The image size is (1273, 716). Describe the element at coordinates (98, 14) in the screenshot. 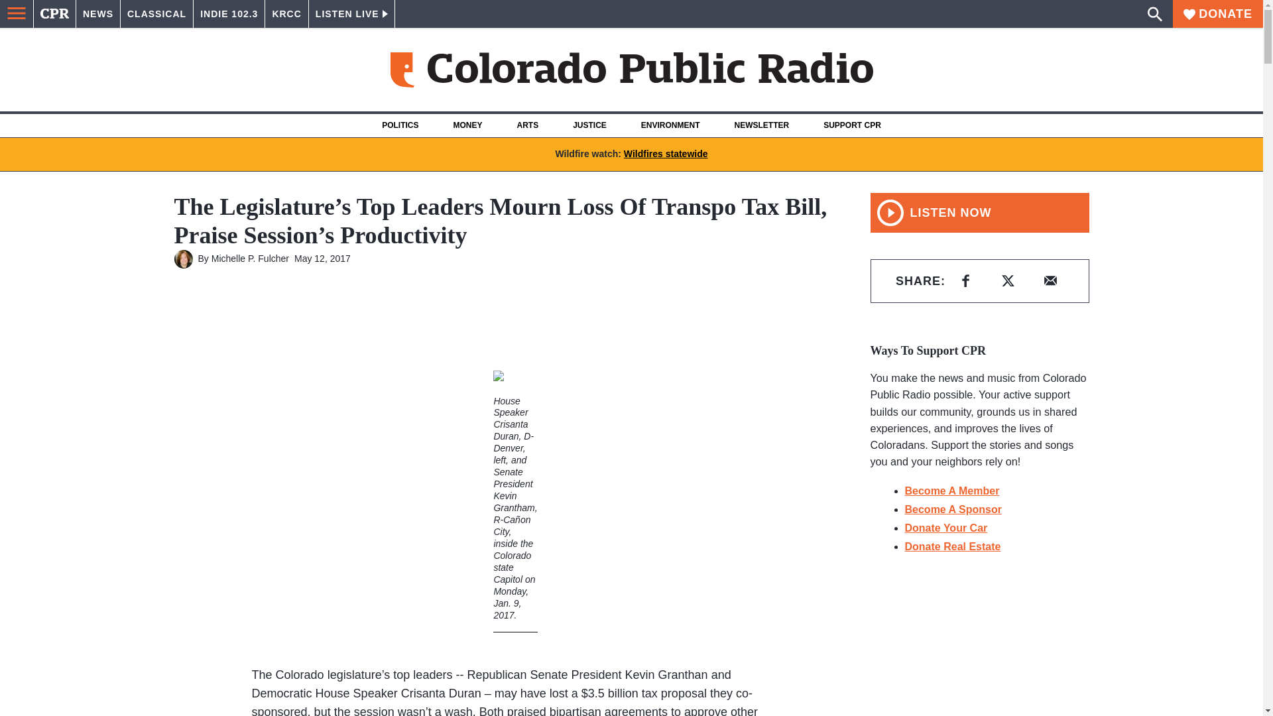

I see `NEWS` at that location.